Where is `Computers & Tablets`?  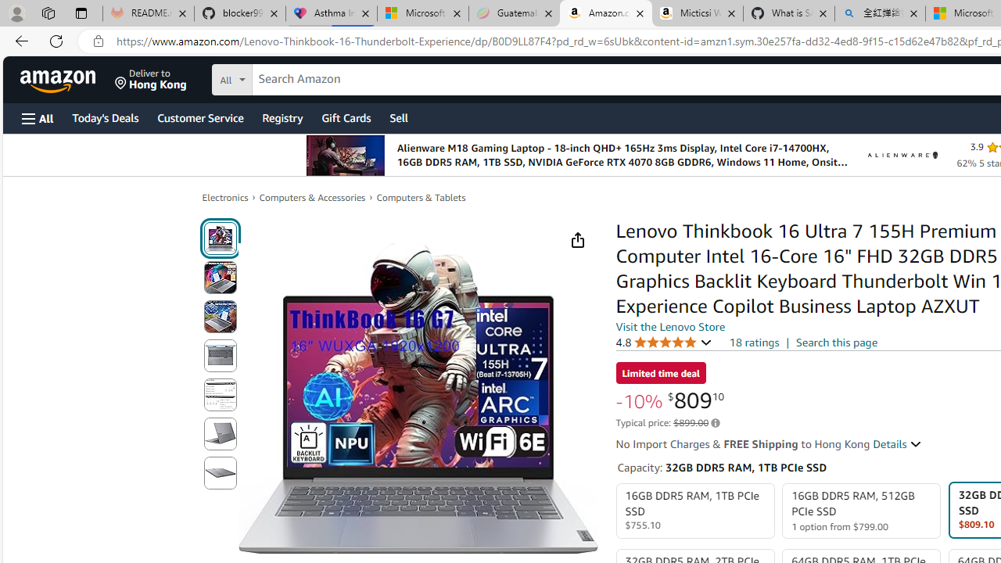 Computers & Tablets is located at coordinates (421, 197).